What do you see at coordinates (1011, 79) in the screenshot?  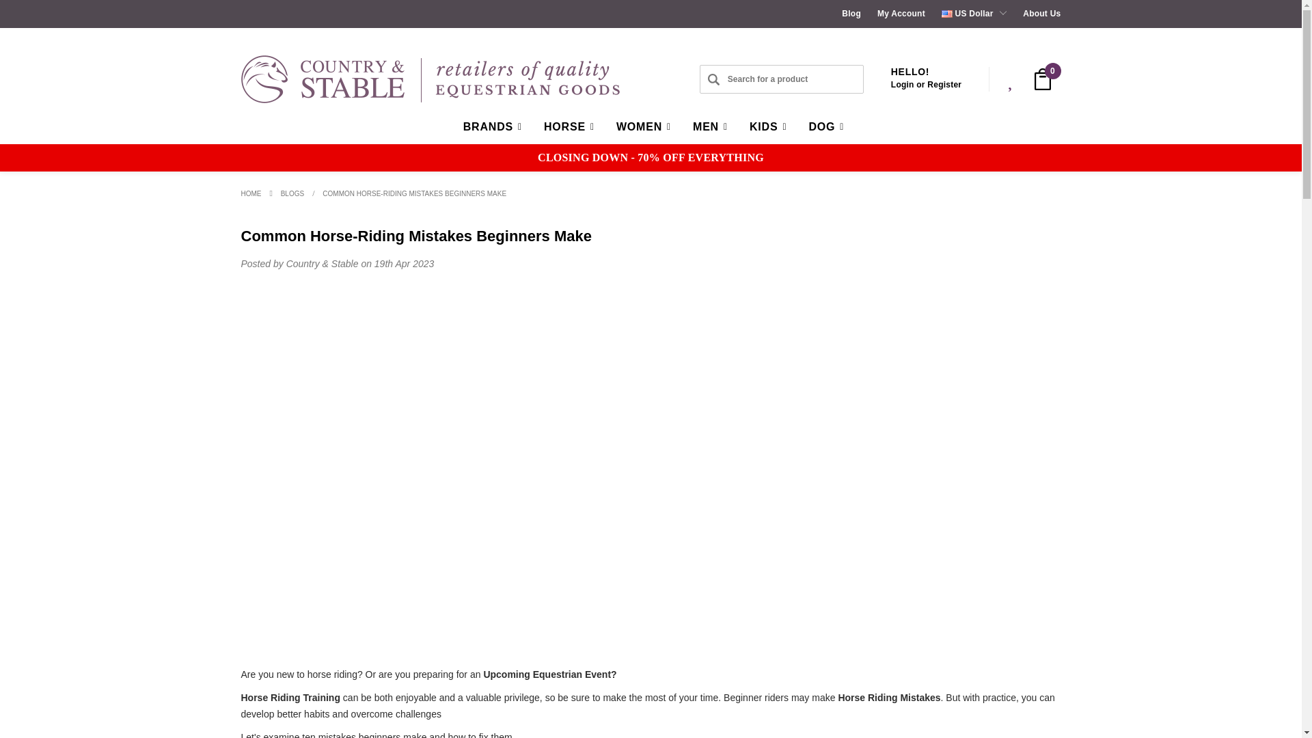 I see `Wish lists` at bounding box center [1011, 79].